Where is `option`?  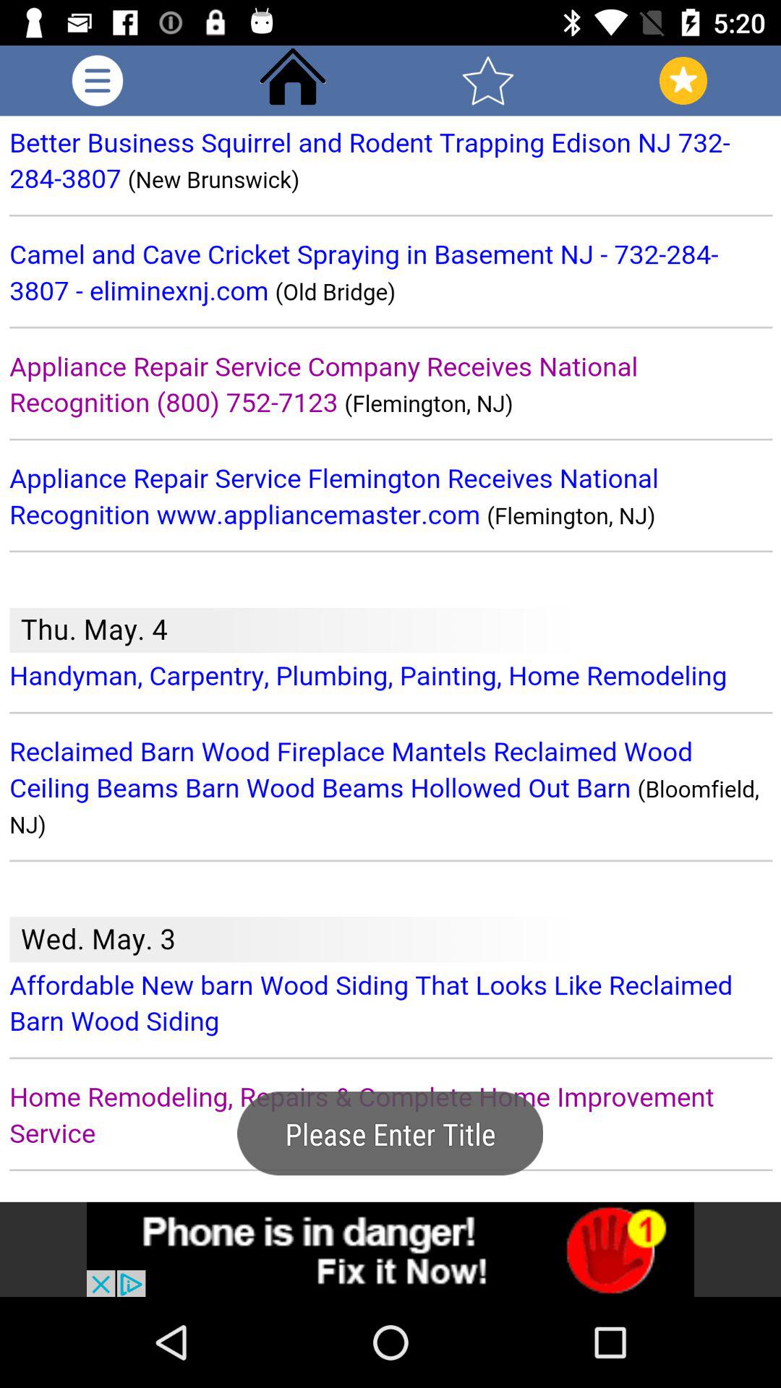 option is located at coordinates (98, 81).